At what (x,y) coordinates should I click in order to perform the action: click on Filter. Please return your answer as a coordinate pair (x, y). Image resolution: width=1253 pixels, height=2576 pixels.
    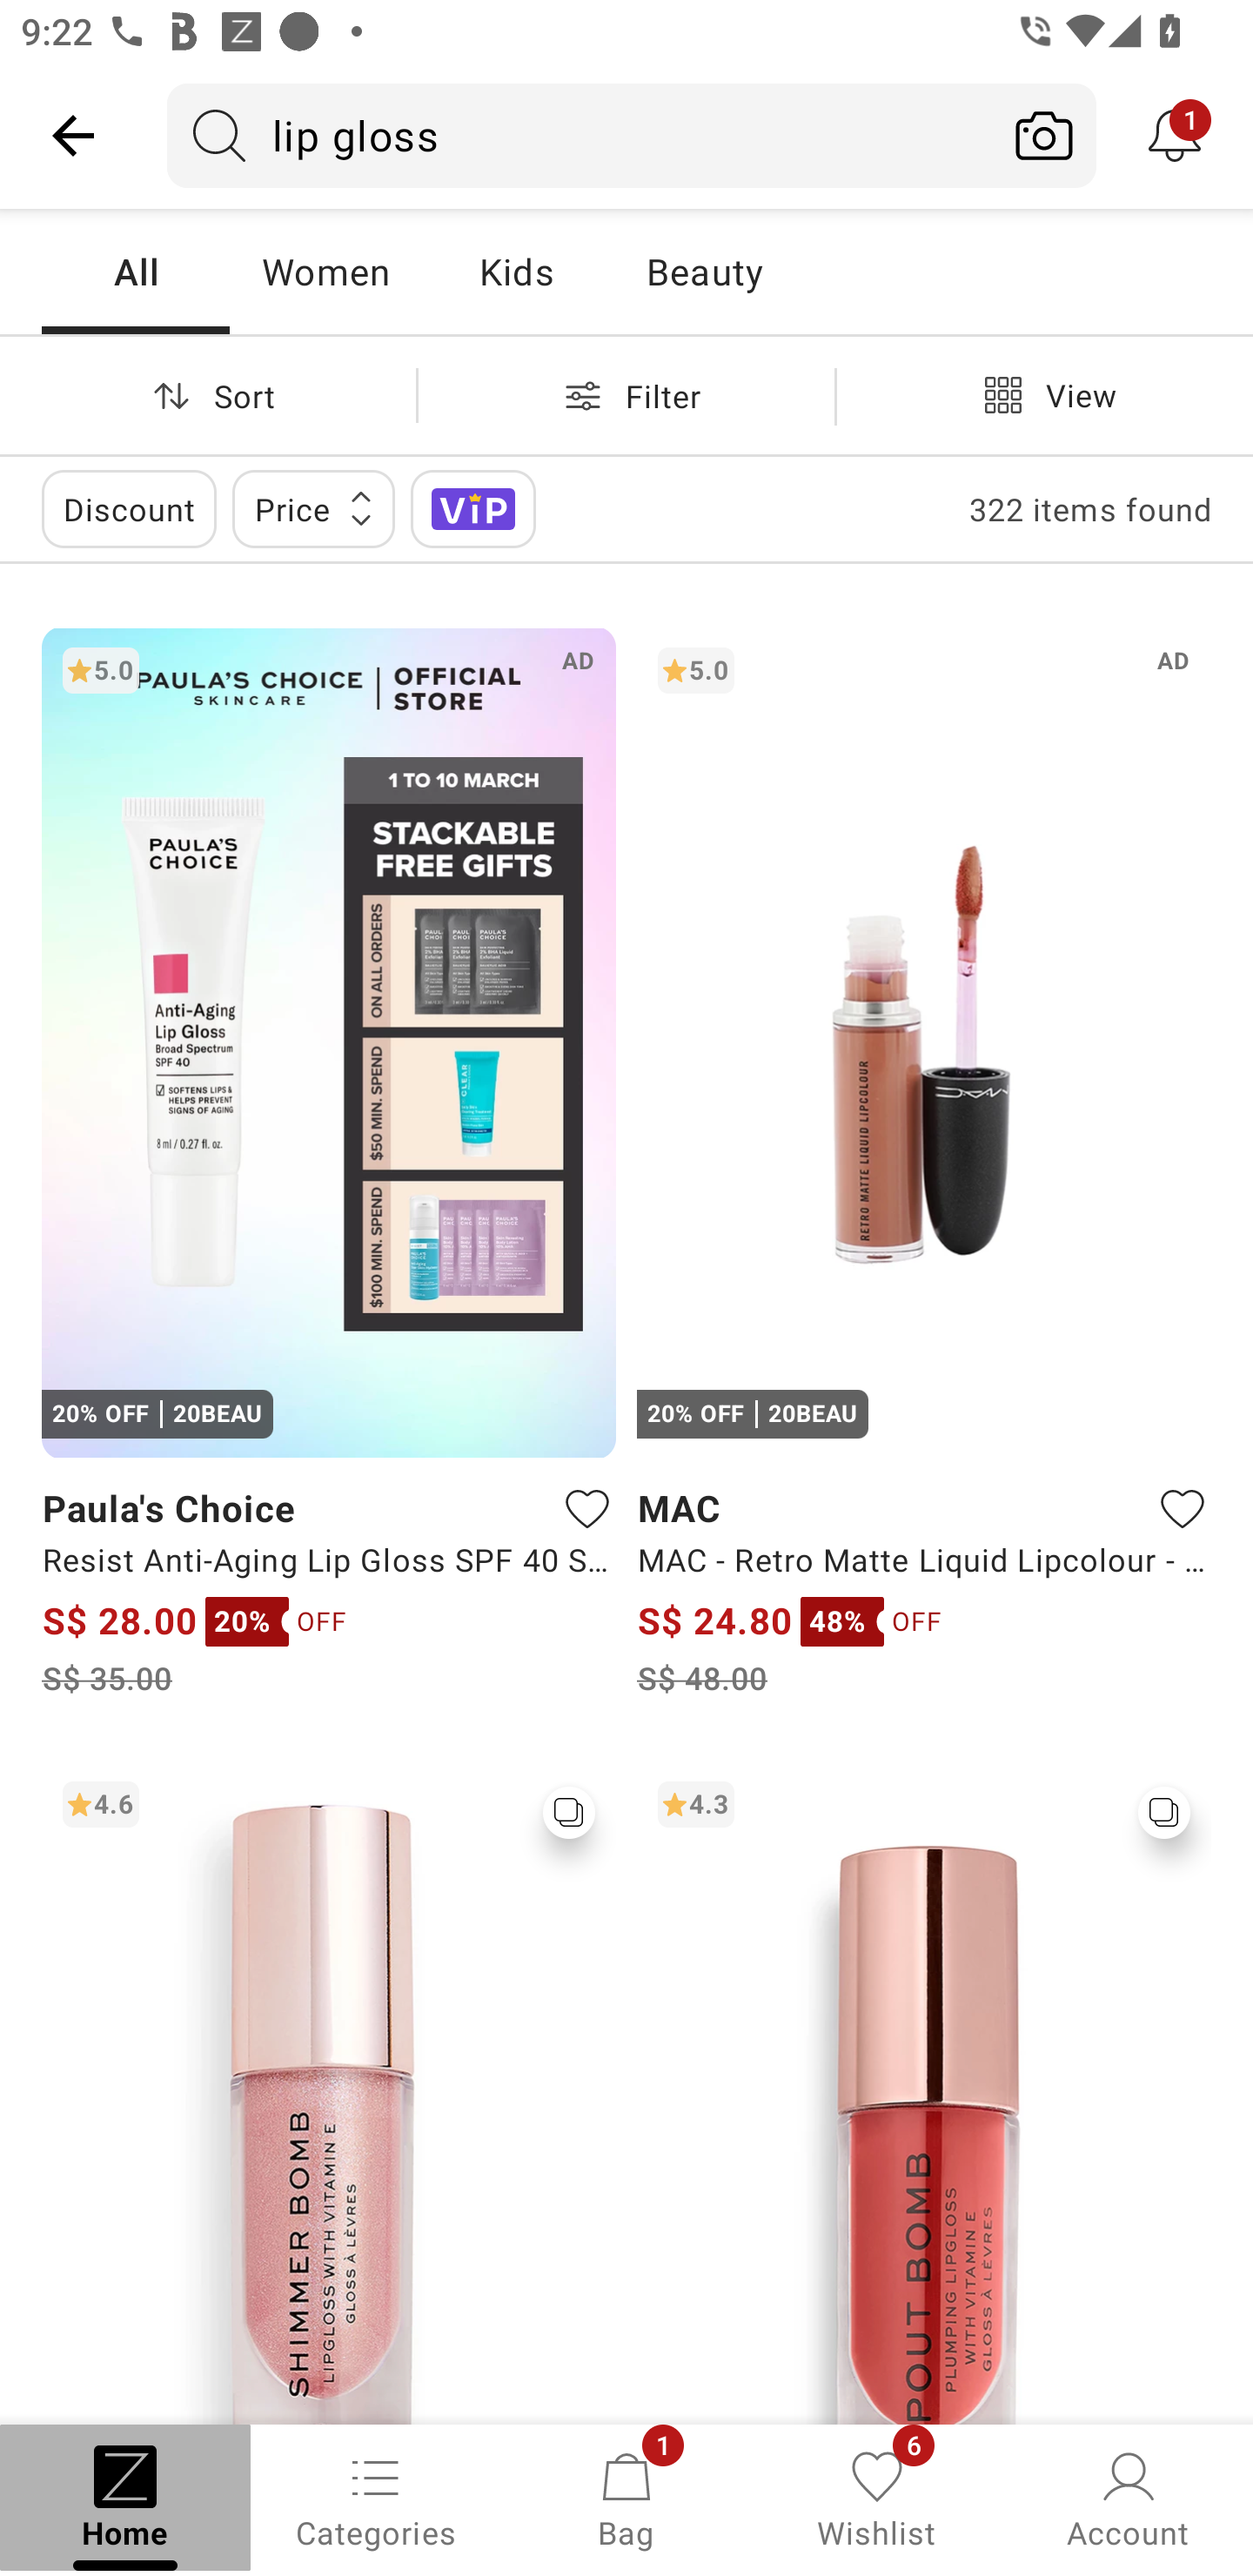
    Looking at the image, I should click on (626, 395).